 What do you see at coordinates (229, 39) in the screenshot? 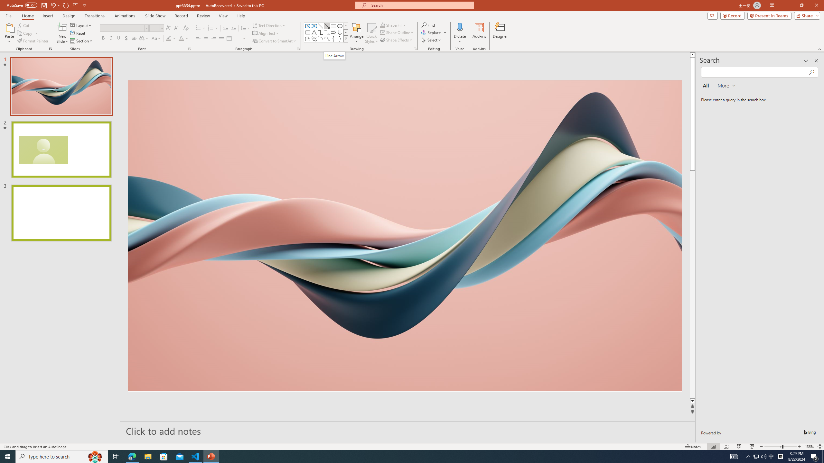
I see `Distributed` at bounding box center [229, 39].